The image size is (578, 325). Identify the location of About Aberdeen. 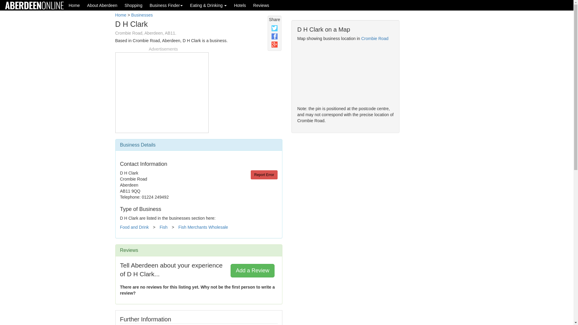
(102, 5).